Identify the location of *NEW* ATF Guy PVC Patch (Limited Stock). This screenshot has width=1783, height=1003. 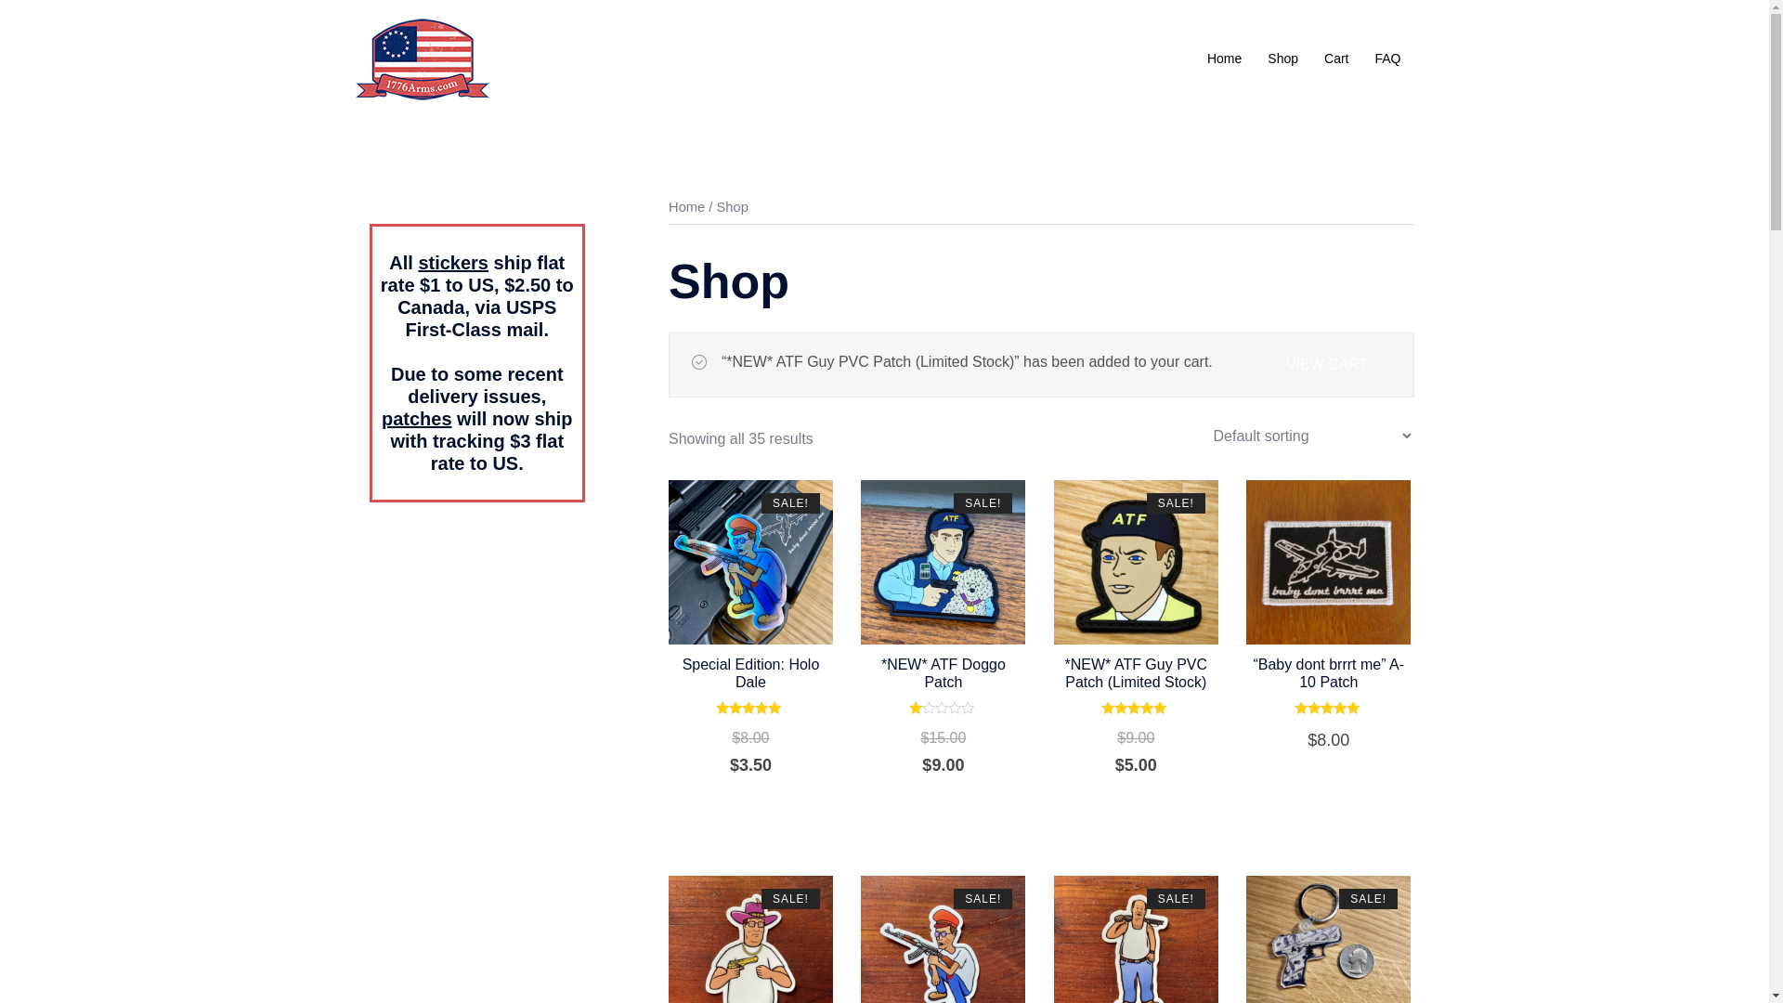
(1137, 673).